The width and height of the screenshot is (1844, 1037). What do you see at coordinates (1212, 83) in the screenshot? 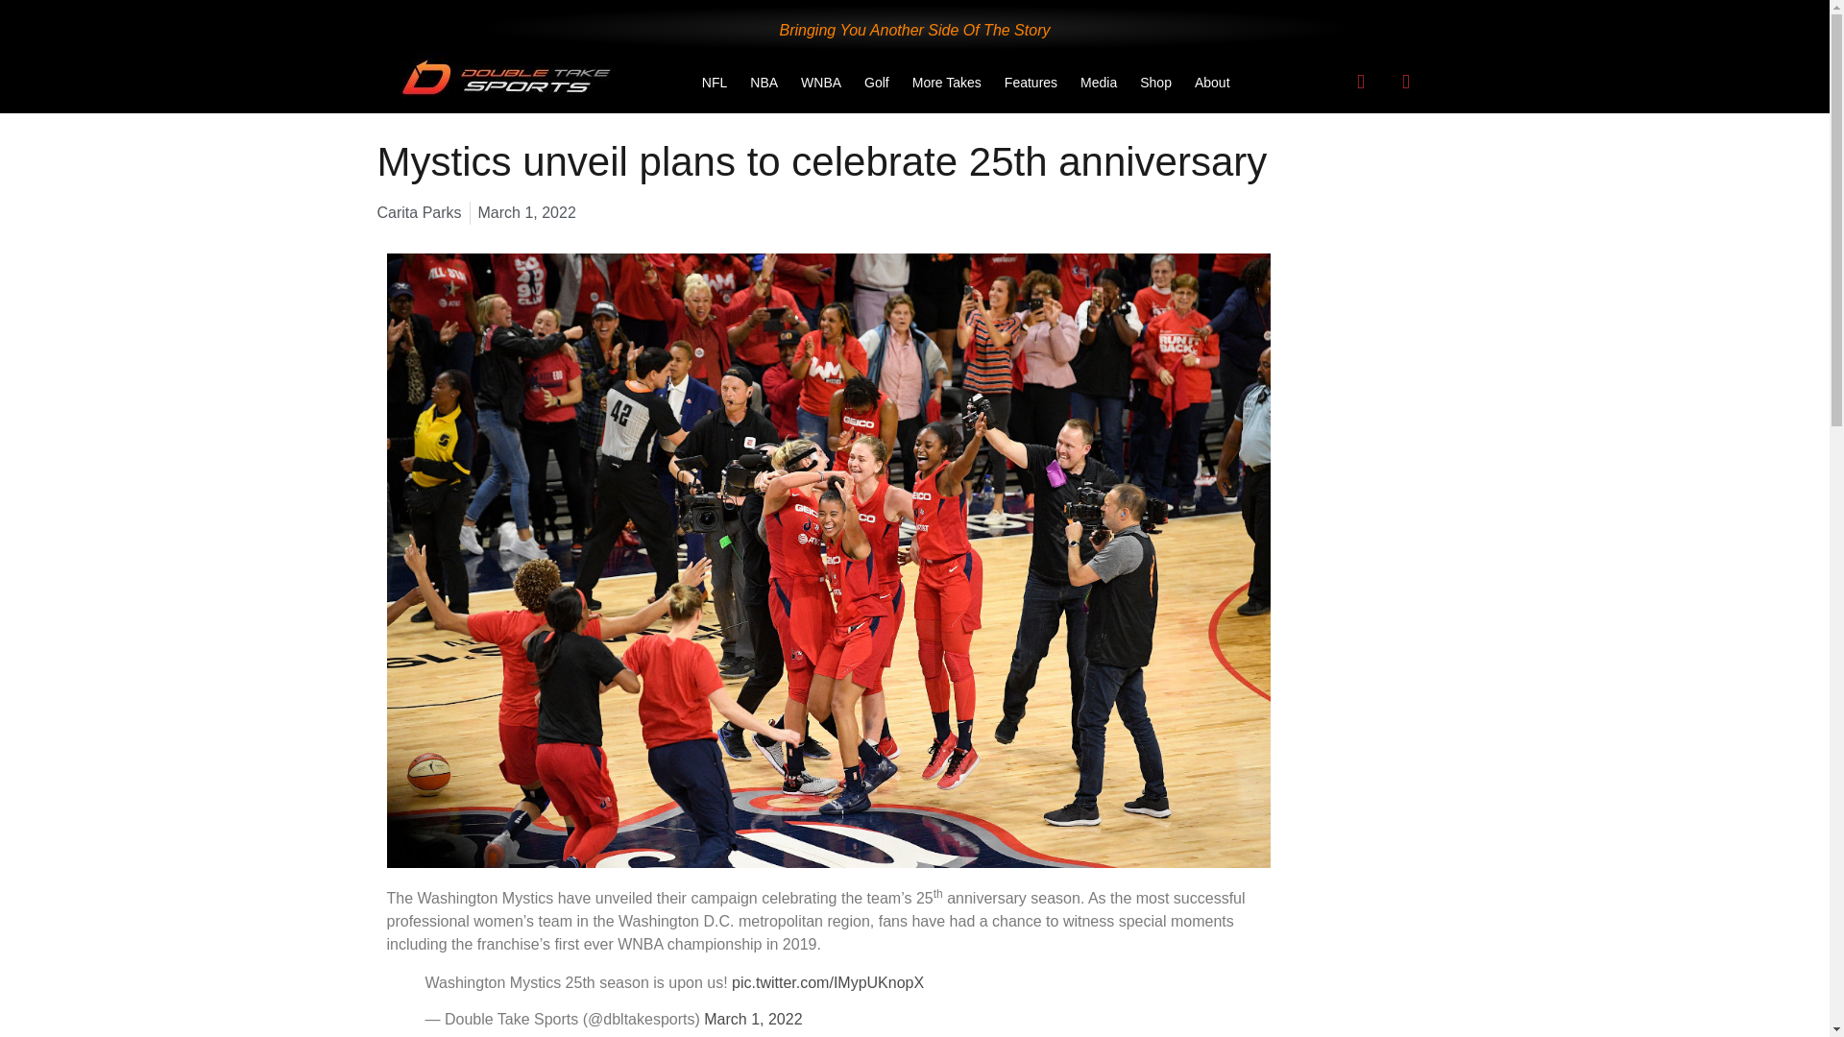
I see `About` at bounding box center [1212, 83].